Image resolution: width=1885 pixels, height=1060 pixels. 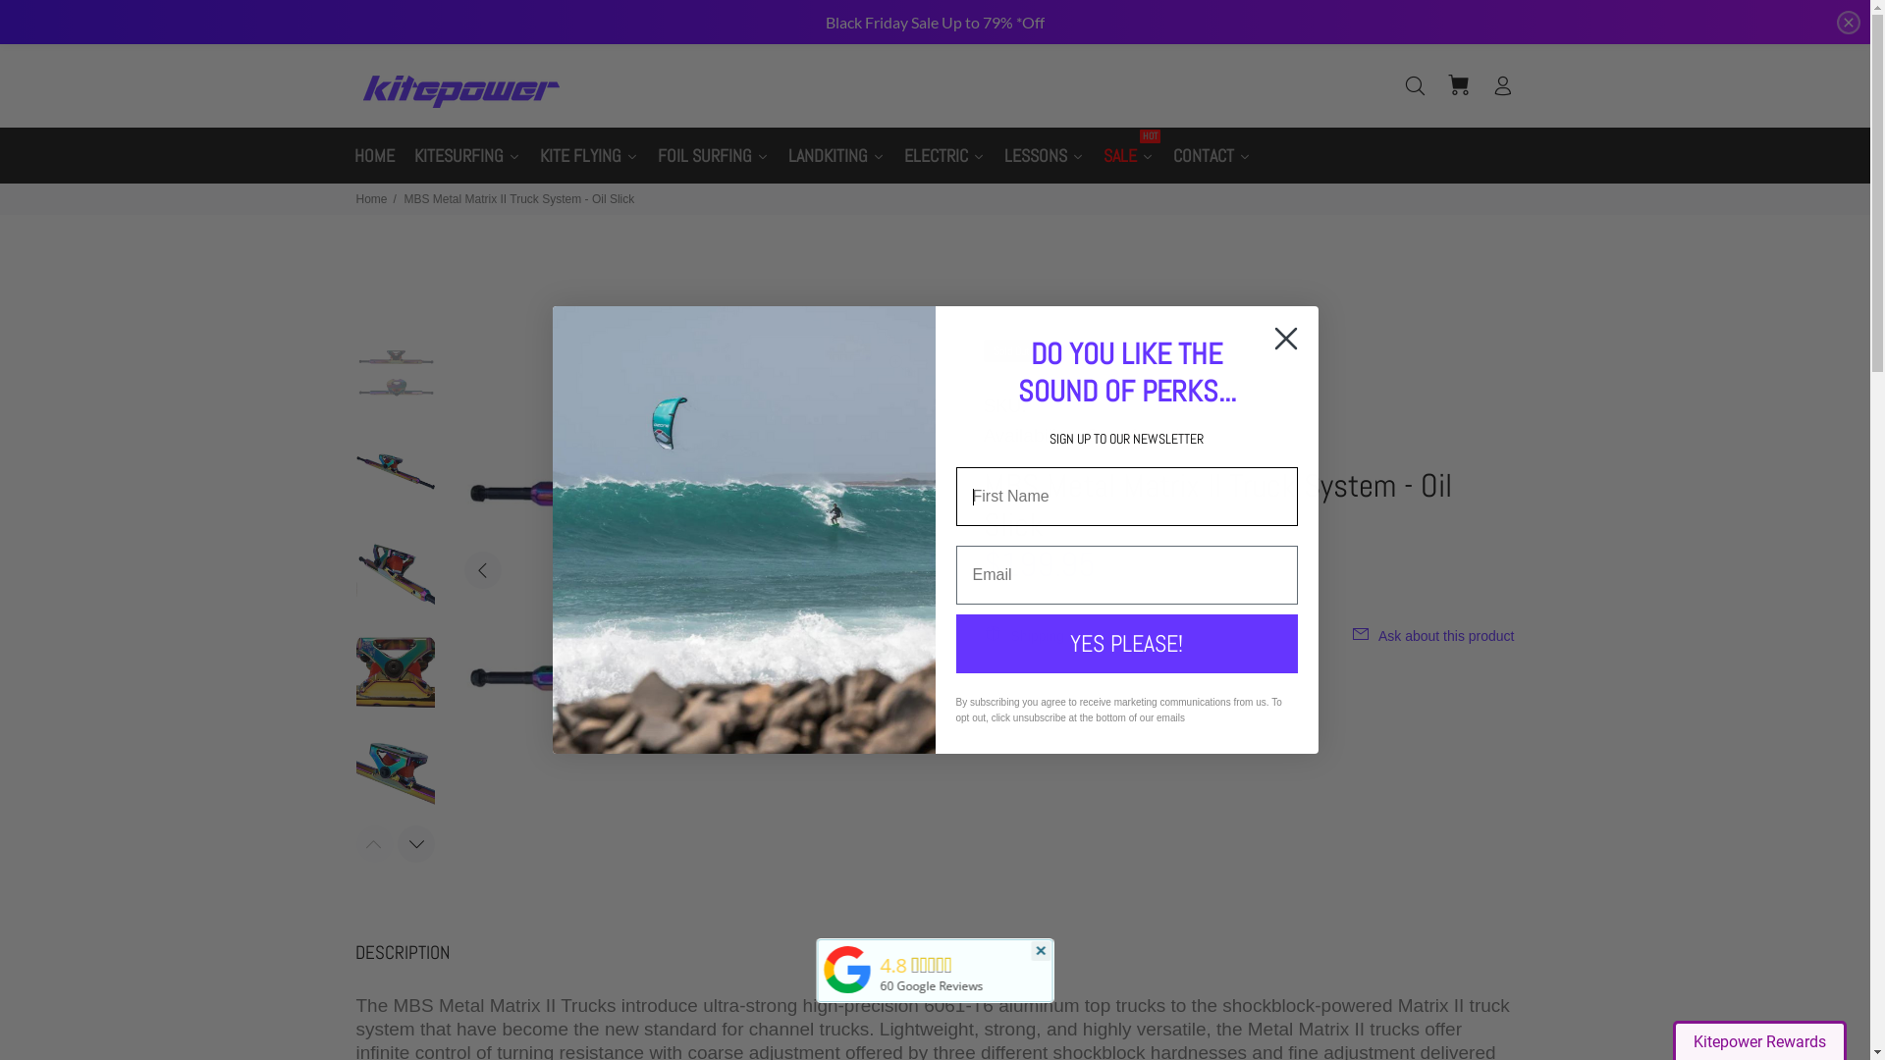 What do you see at coordinates (1031, 636) in the screenshot?
I see `Shipping` at bounding box center [1031, 636].